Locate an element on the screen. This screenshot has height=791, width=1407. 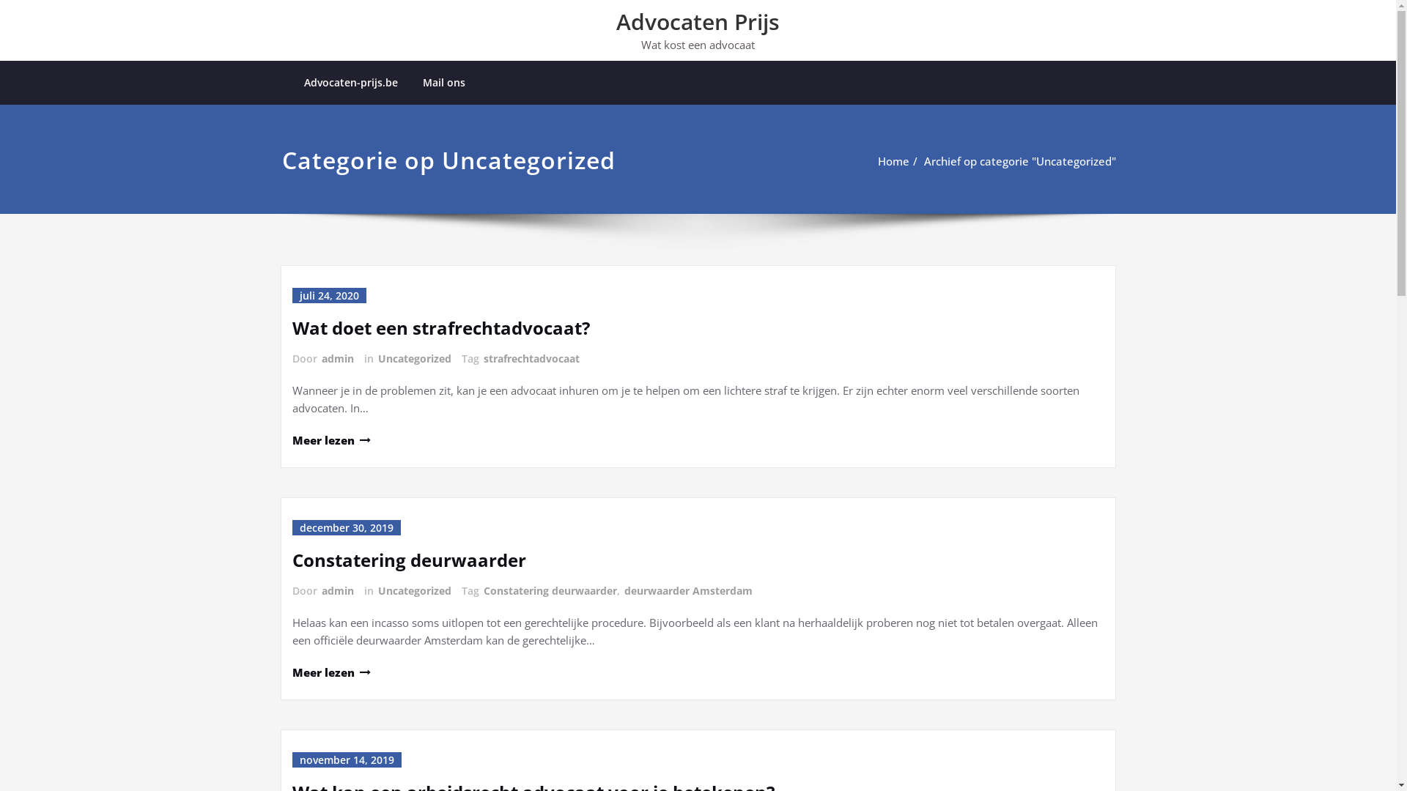
Uncategorized is located at coordinates (414, 359).